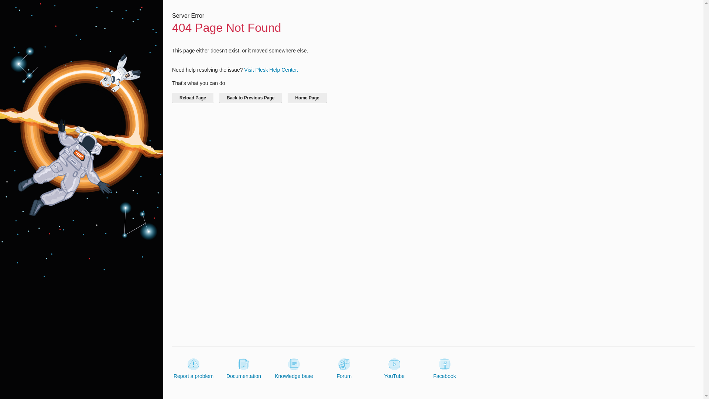 The width and height of the screenshot is (709, 399). Describe the element at coordinates (271, 69) in the screenshot. I see `Visit Plesk Help Center.` at that location.